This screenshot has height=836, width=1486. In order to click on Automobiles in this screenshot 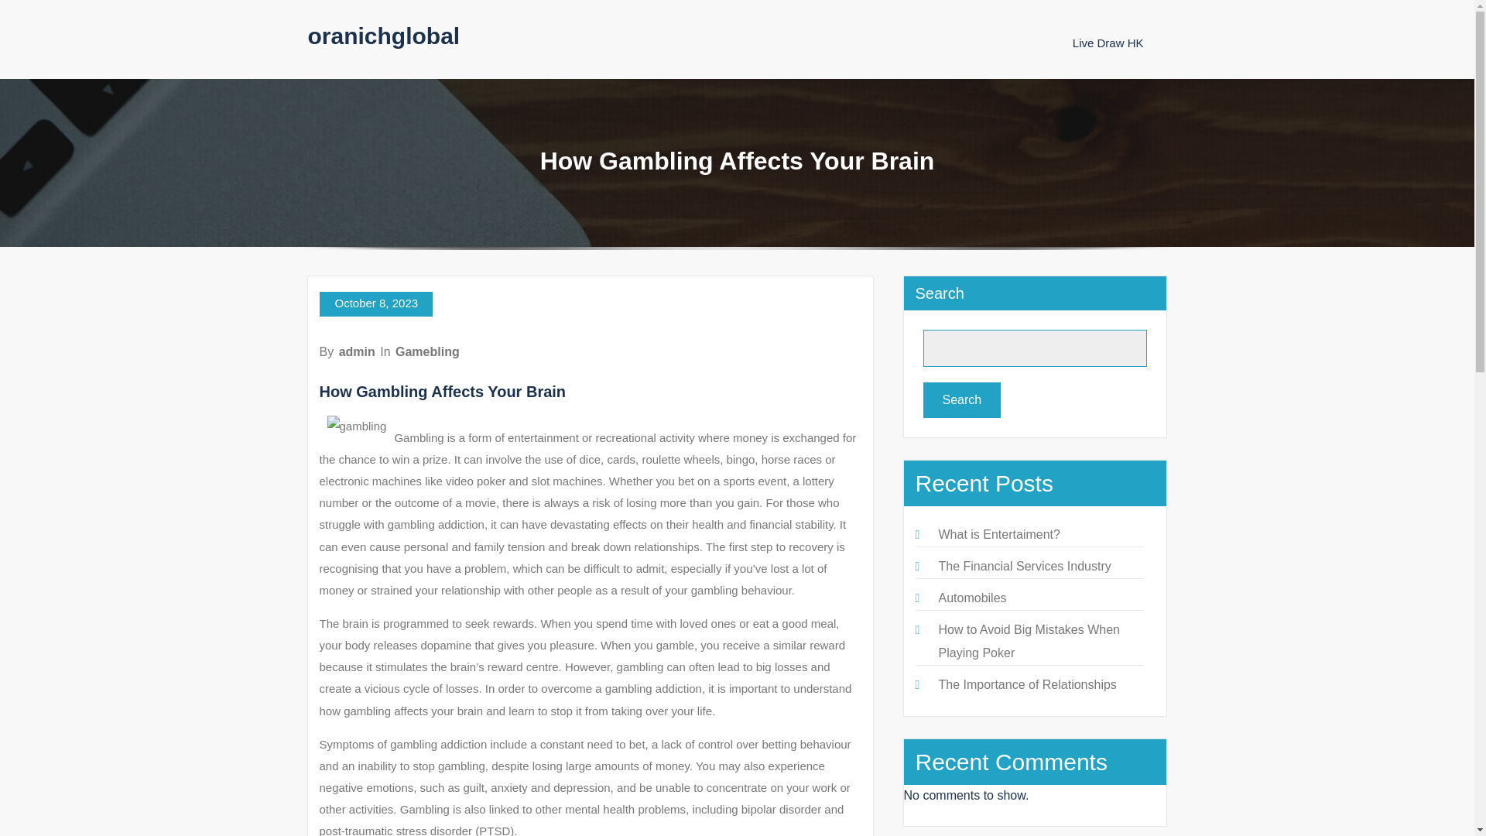, I will do `click(971, 598)`.